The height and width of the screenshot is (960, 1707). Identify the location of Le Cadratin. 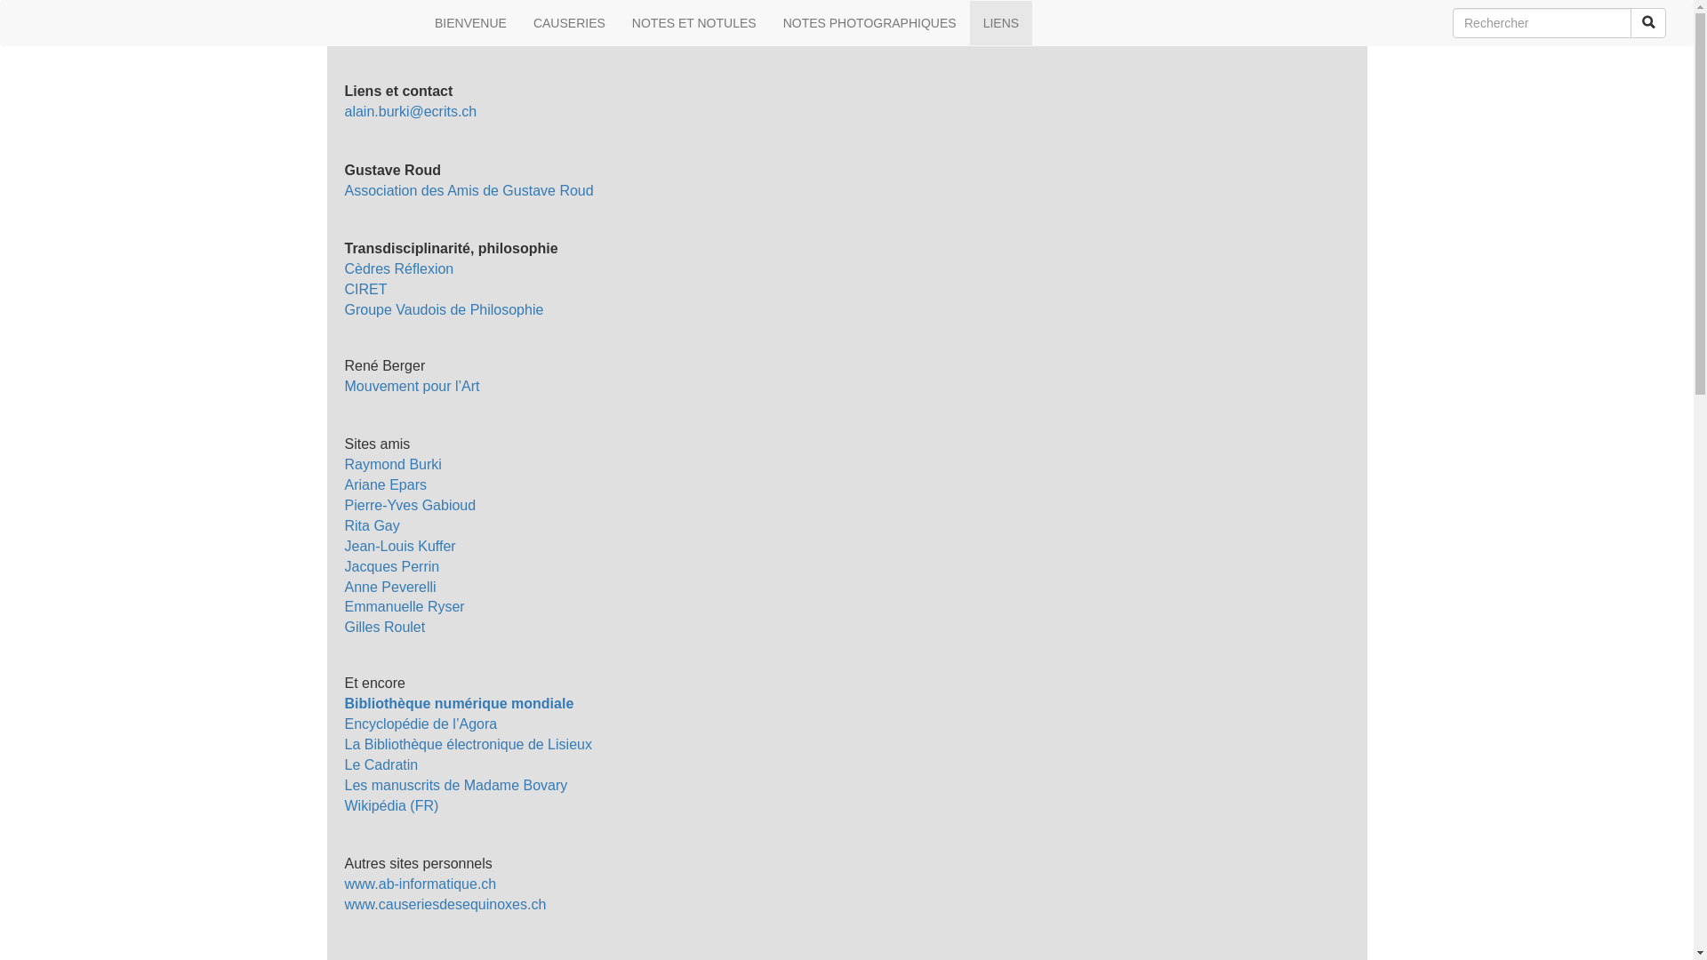
(382, 764).